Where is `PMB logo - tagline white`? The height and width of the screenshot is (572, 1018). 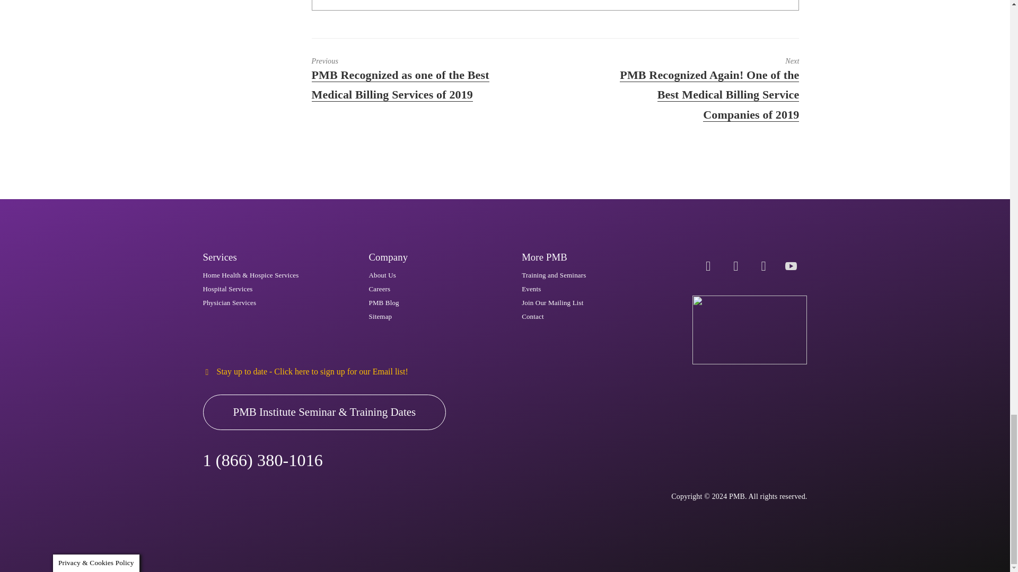
PMB logo - tagline white is located at coordinates (750, 329).